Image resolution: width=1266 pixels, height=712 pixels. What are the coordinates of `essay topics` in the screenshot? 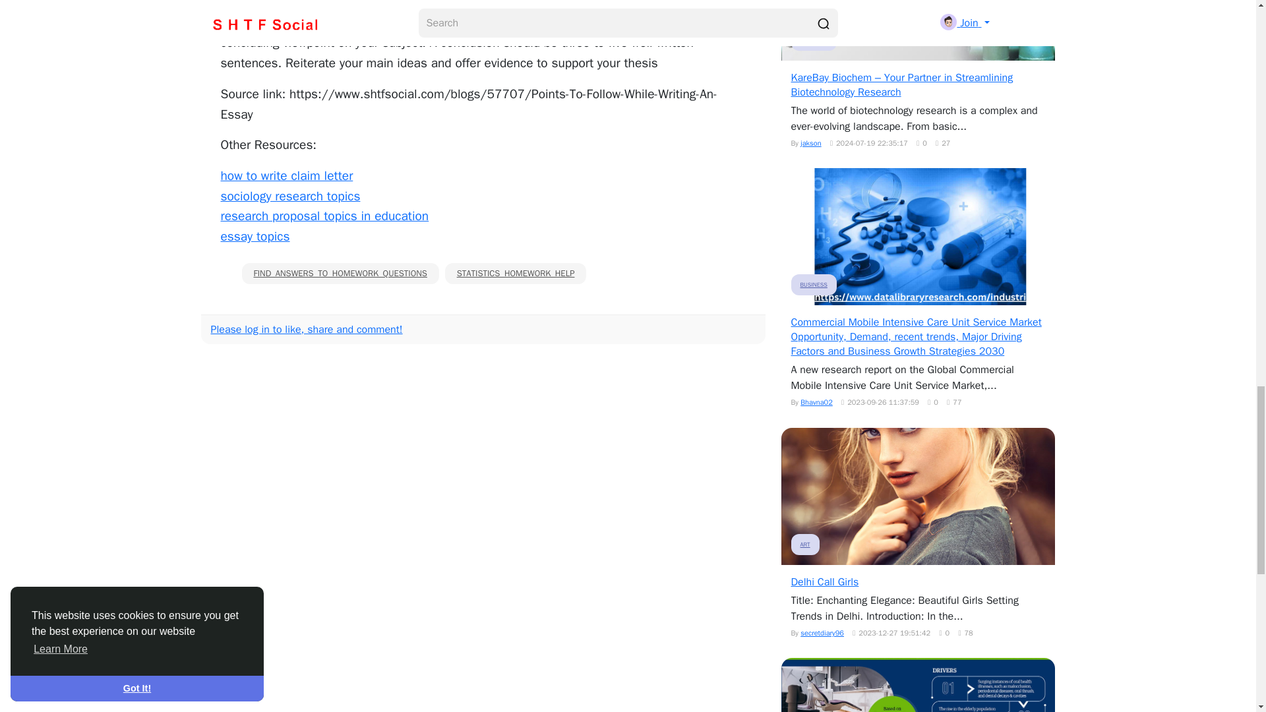 It's located at (255, 236).